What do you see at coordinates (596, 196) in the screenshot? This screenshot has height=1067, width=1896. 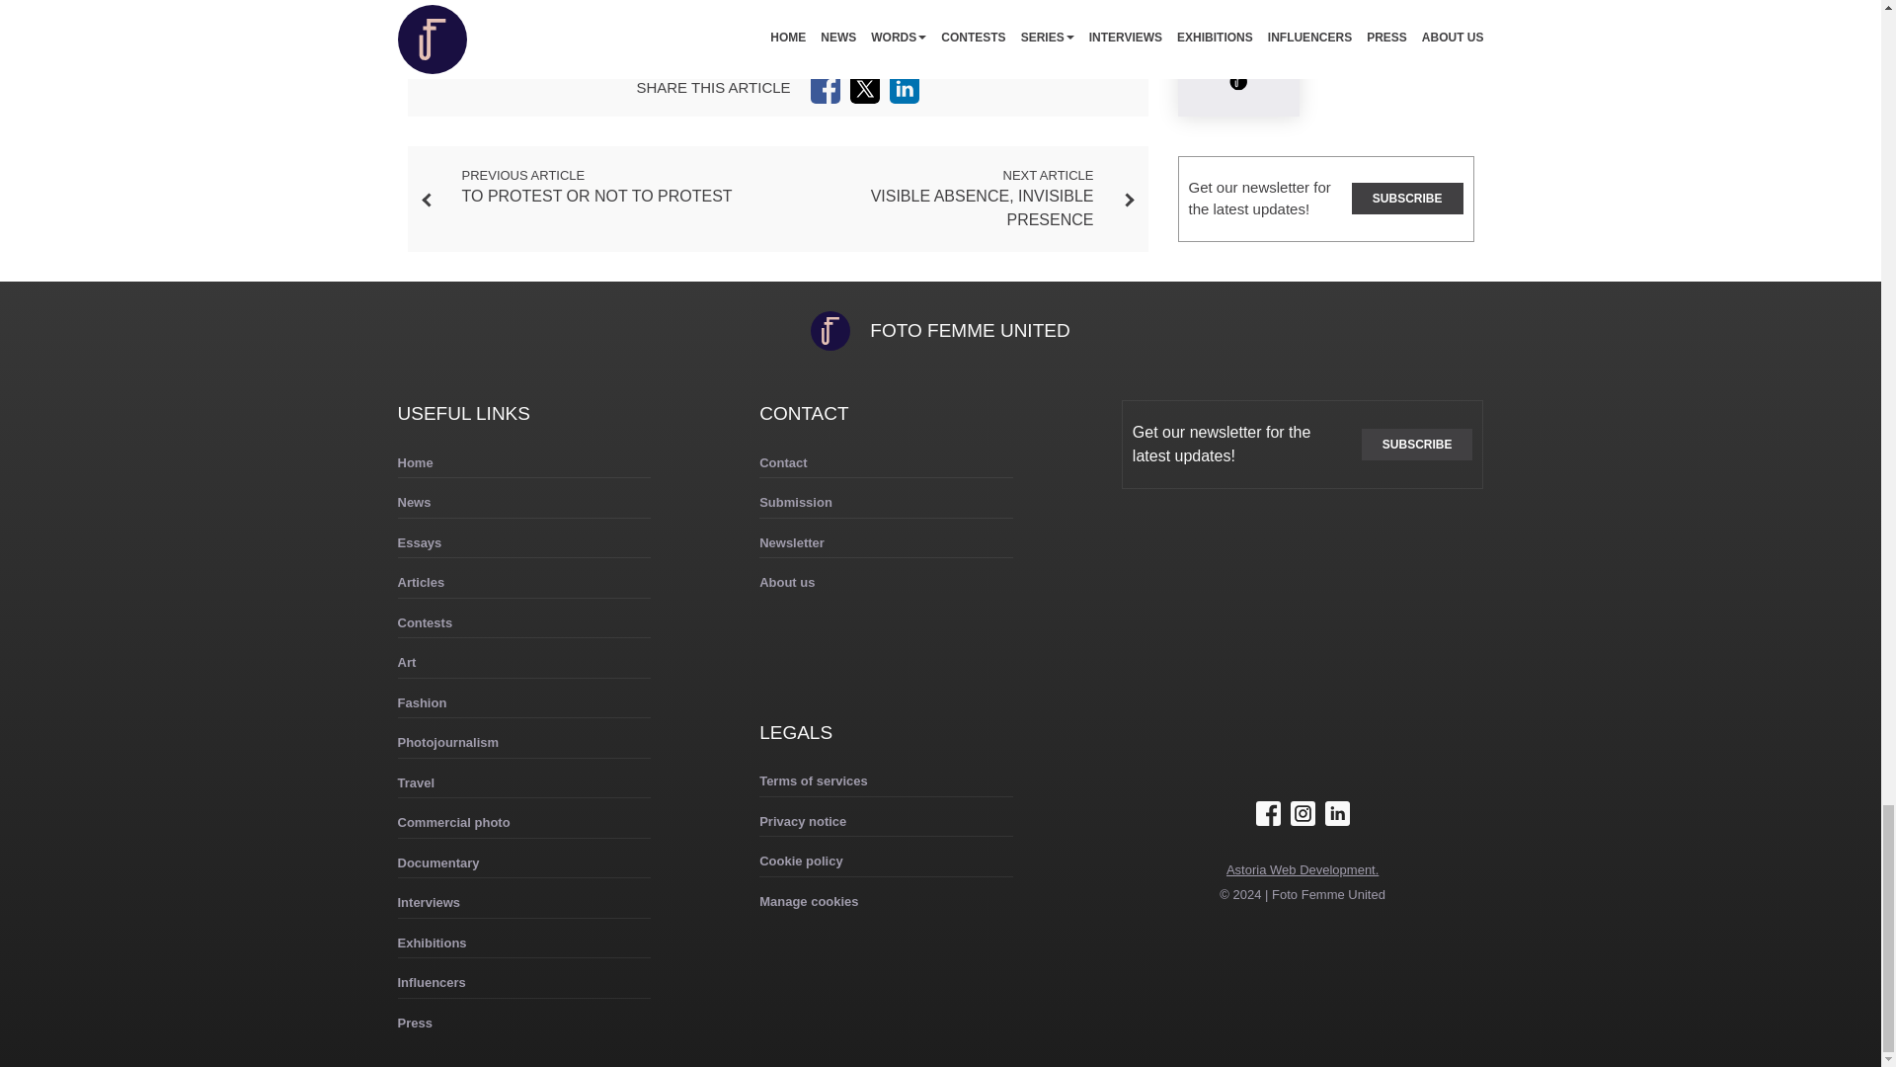 I see `TO PROTEST OR NOT TO PROTEST` at bounding box center [596, 196].